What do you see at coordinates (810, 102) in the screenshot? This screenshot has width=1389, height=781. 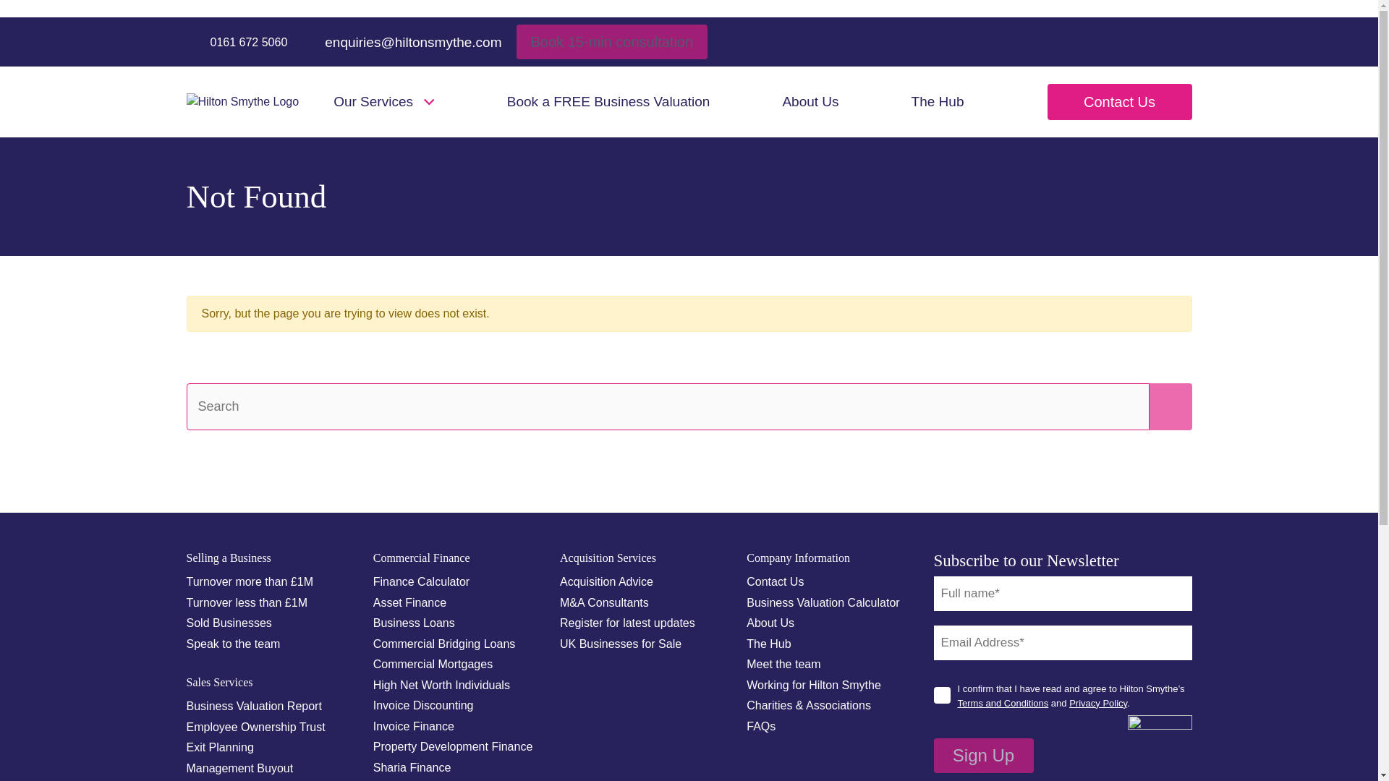 I see `About Us` at bounding box center [810, 102].